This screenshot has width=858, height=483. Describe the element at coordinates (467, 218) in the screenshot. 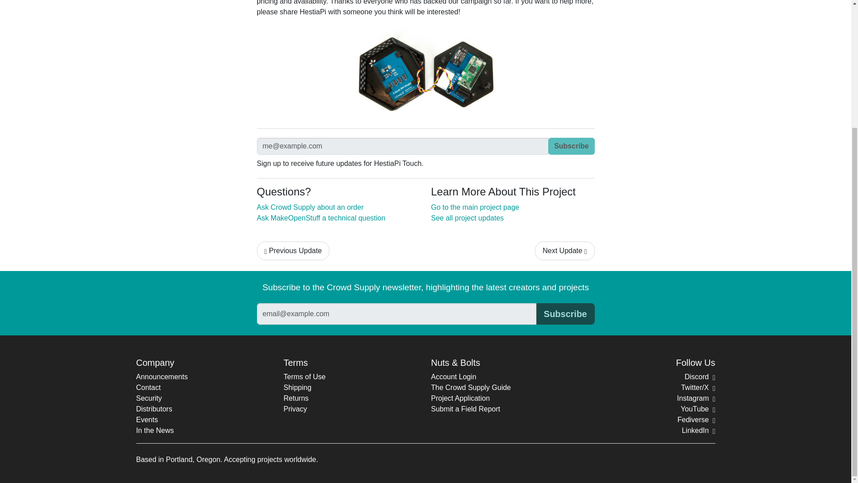

I see `See all project updates` at that location.